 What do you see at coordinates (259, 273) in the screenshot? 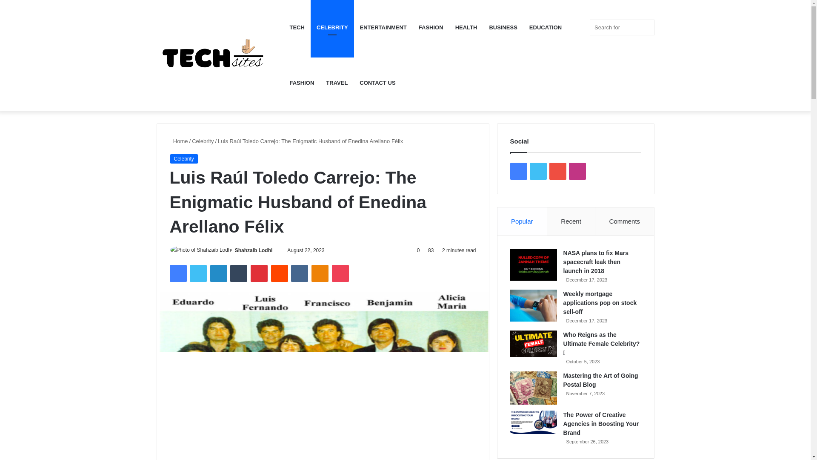
I see `Pinterest` at bounding box center [259, 273].